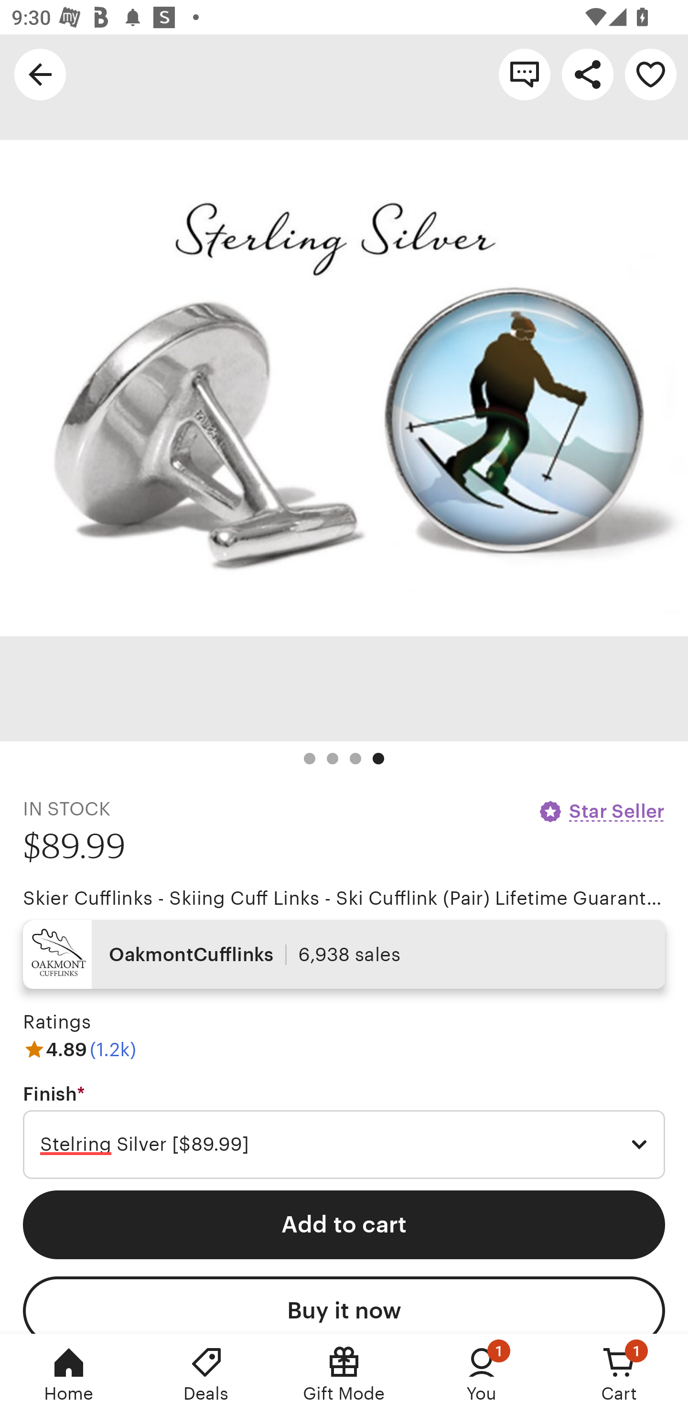  Describe the element at coordinates (206, 1374) in the screenshot. I see `Deals` at that location.